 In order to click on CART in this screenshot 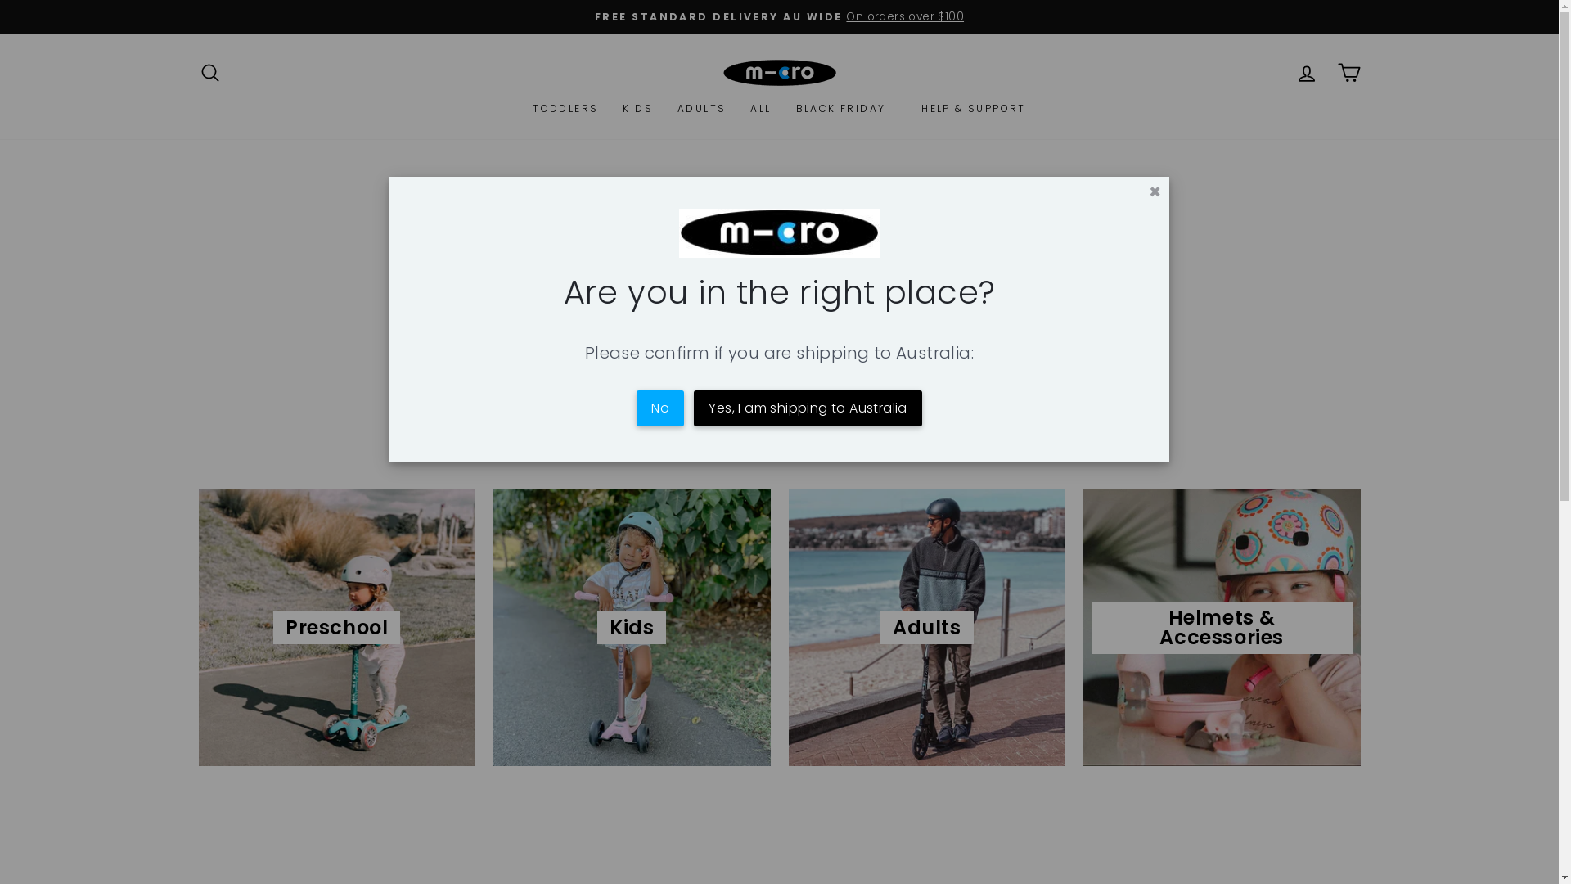, I will do `click(1348, 72)`.